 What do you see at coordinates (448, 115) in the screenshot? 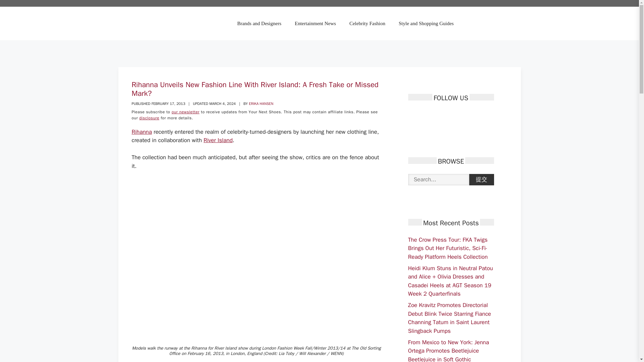
I see `Instagram` at bounding box center [448, 115].